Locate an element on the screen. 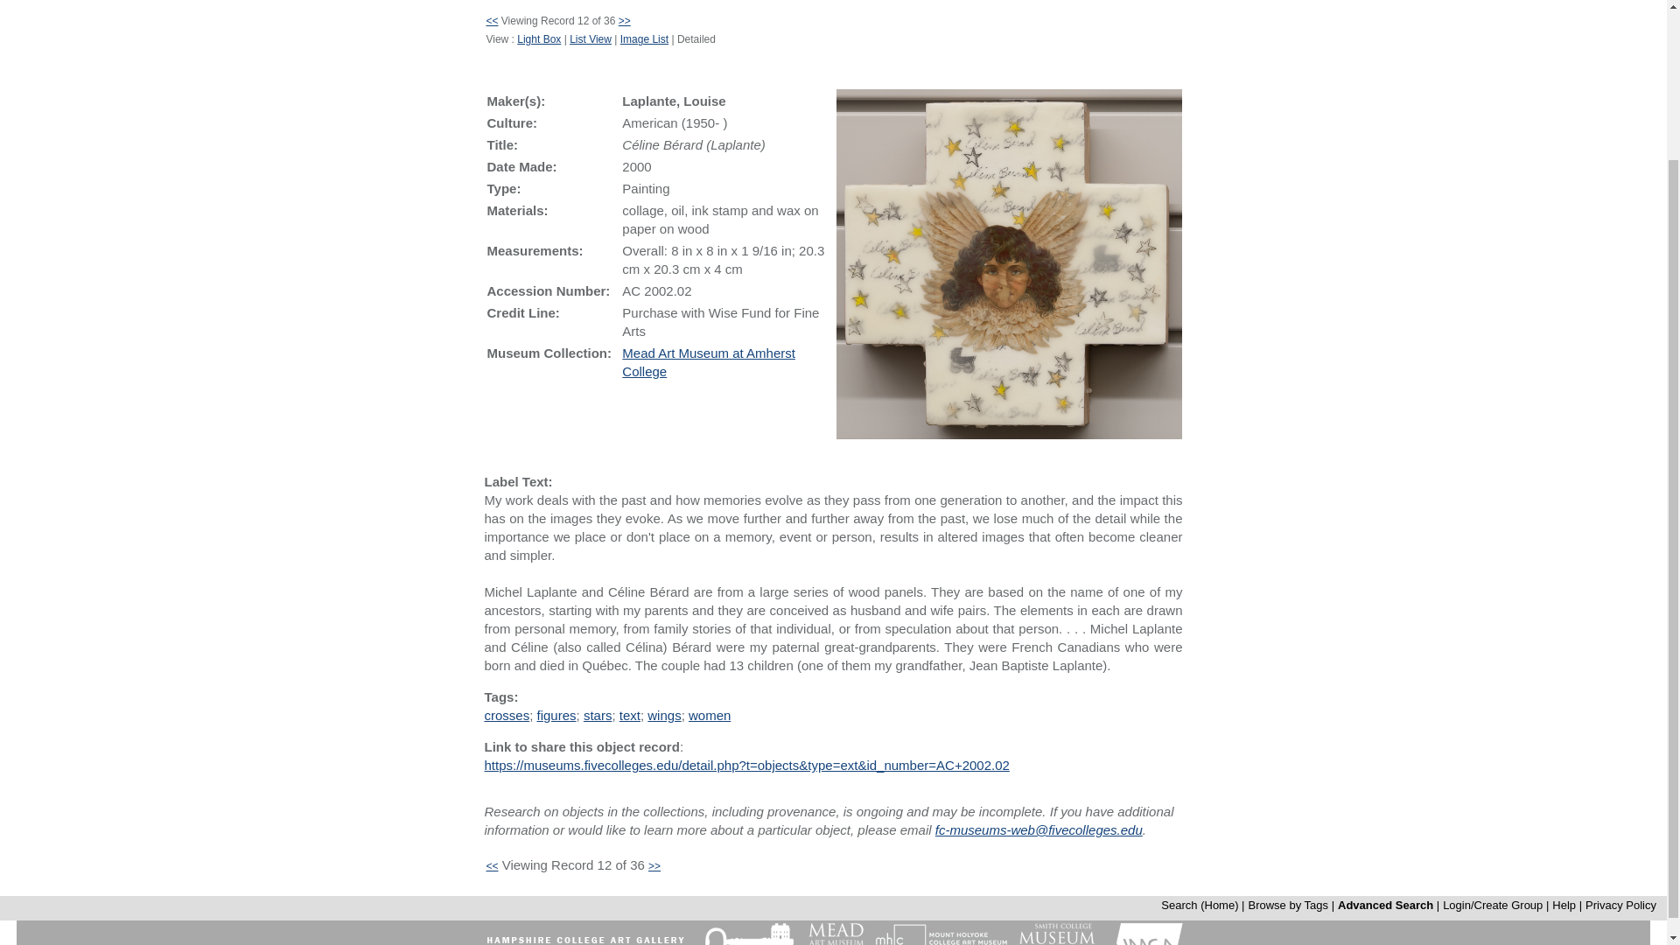 Image resolution: width=1680 pixels, height=945 pixels. crosses is located at coordinates (506, 715).